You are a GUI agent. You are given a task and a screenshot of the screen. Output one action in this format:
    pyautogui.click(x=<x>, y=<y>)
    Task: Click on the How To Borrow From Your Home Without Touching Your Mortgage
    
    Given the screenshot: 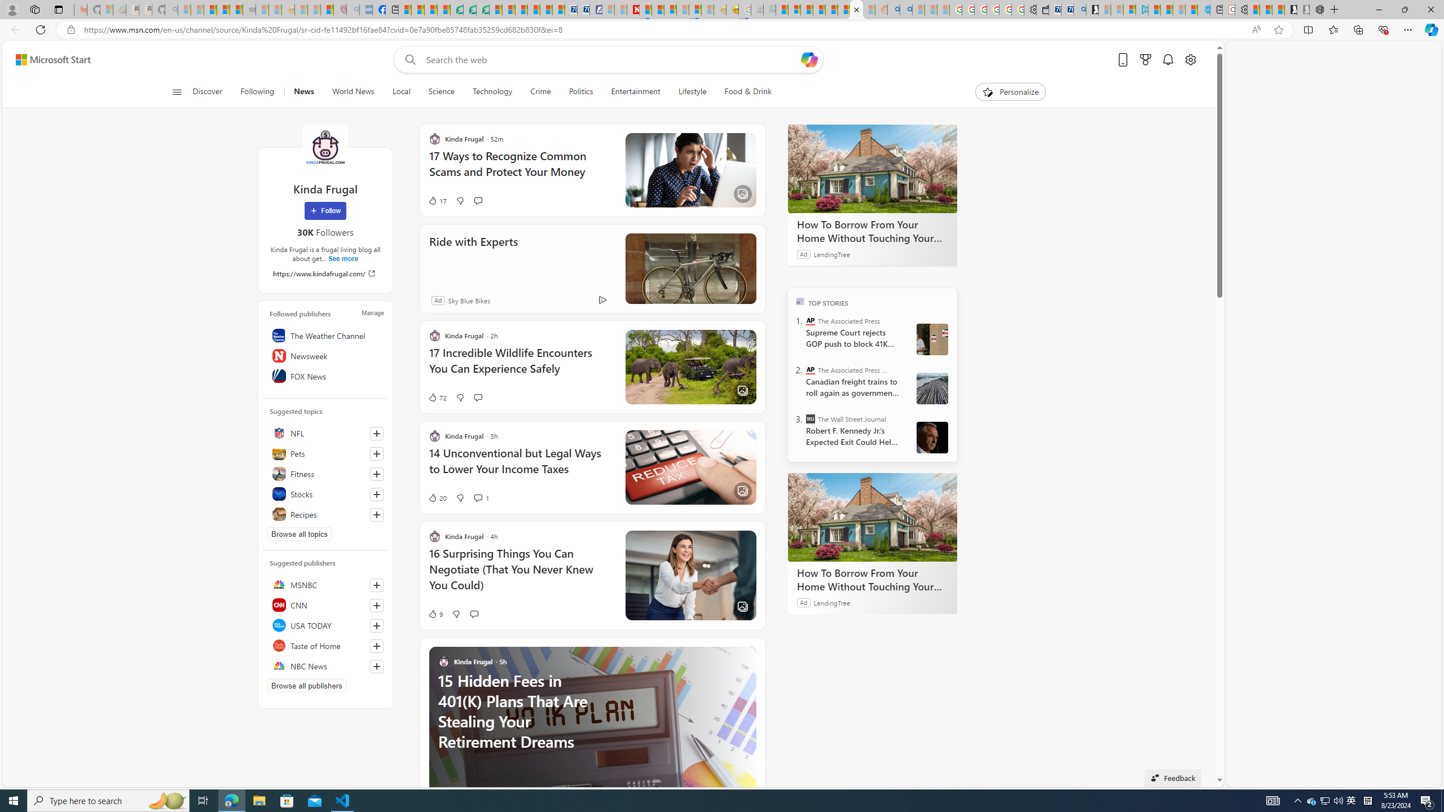 What is the action you would take?
    pyautogui.click(x=873, y=580)
    